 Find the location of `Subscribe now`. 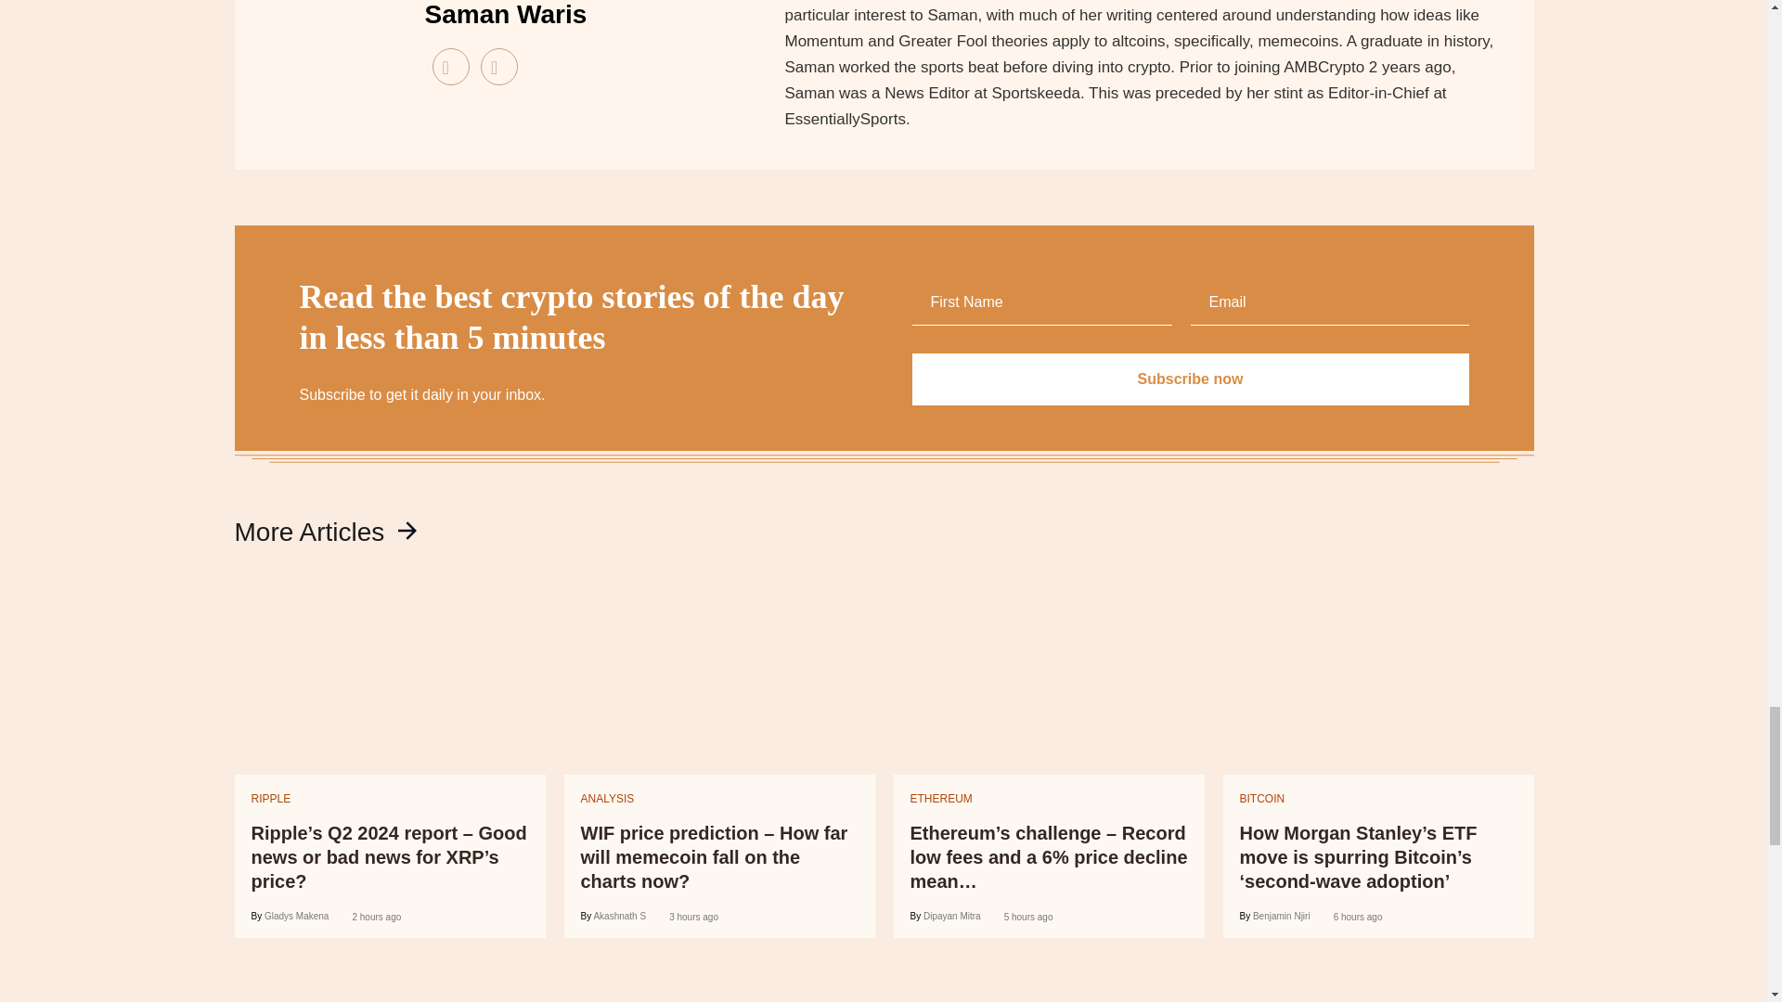

Subscribe now is located at coordinates (1190, 379).